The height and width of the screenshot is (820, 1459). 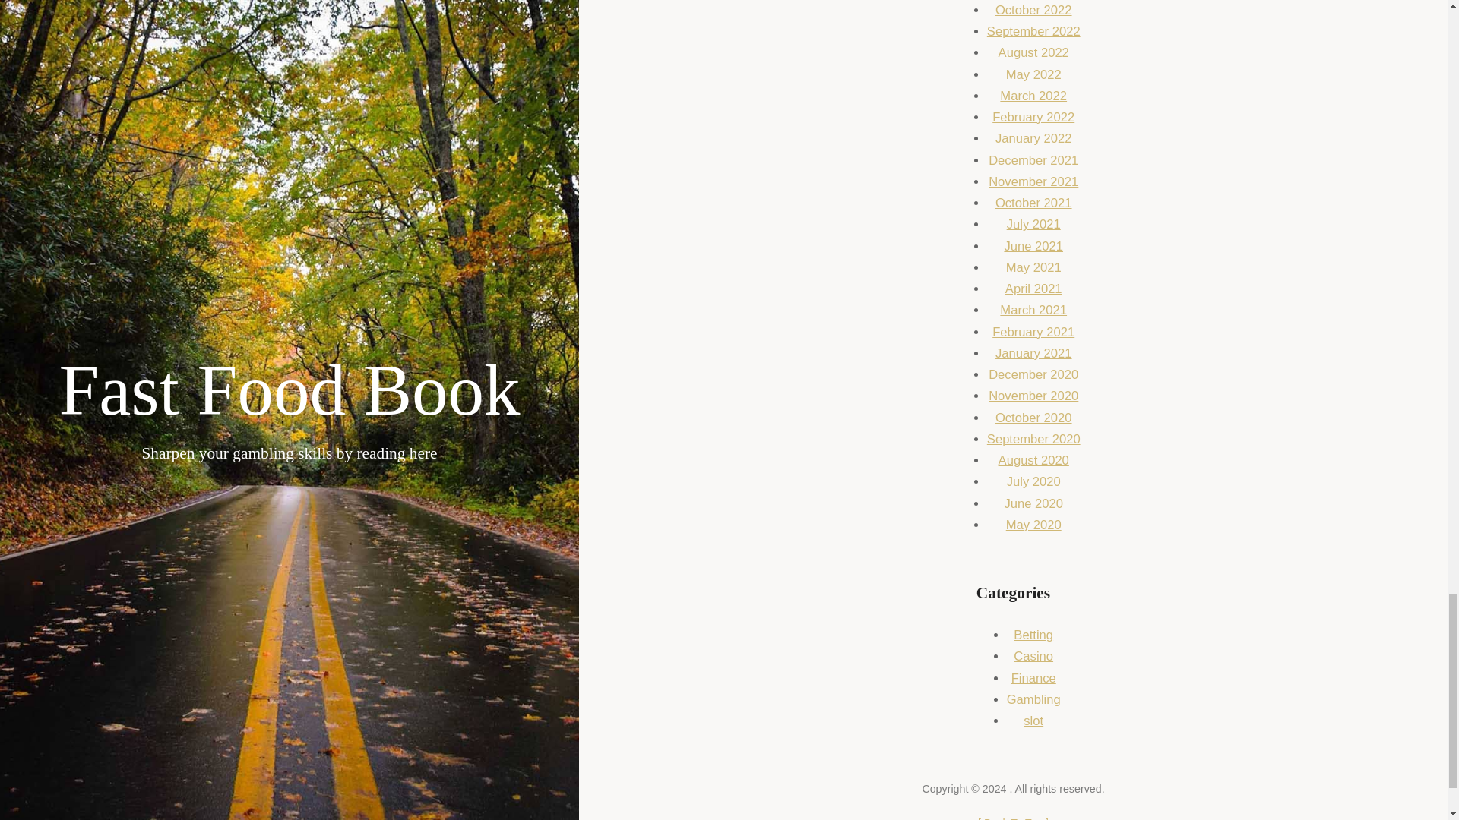 What do you see at coordinates (1033, 10) in the screenshot?
I see `October 2022` at bounding box center [1033, 10].